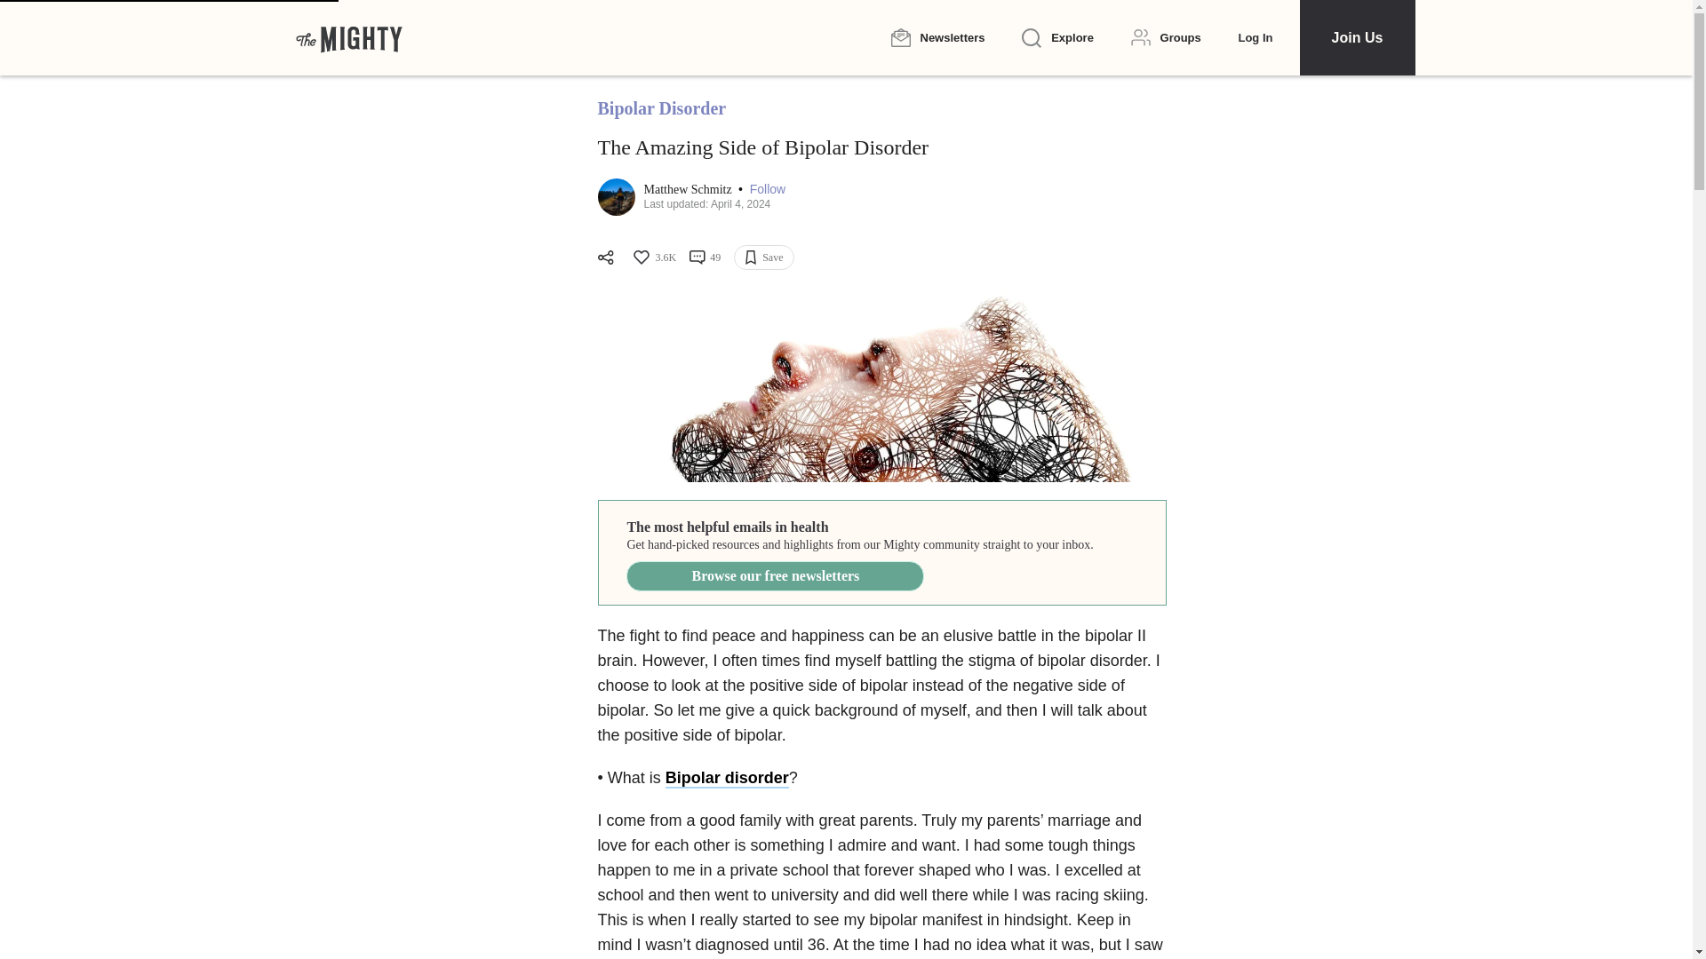 This screenshot has height=959, width=1706. What do you see at coordinates (653, 258) in the screenshot?
I see `3.6K` at bounding box center [653, 258].